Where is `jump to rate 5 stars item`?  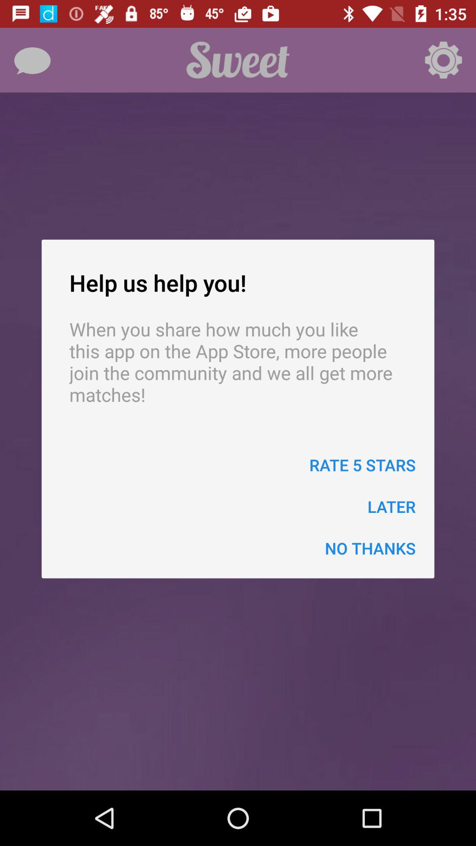
jump to rate 5 stars item is located at coordinates (362, 464).